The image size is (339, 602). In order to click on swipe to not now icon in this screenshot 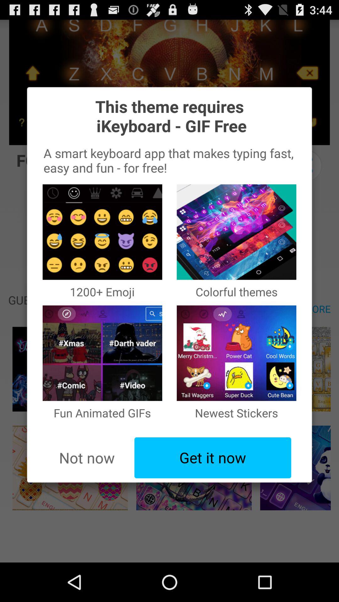, I will do `click(87, 458)`.